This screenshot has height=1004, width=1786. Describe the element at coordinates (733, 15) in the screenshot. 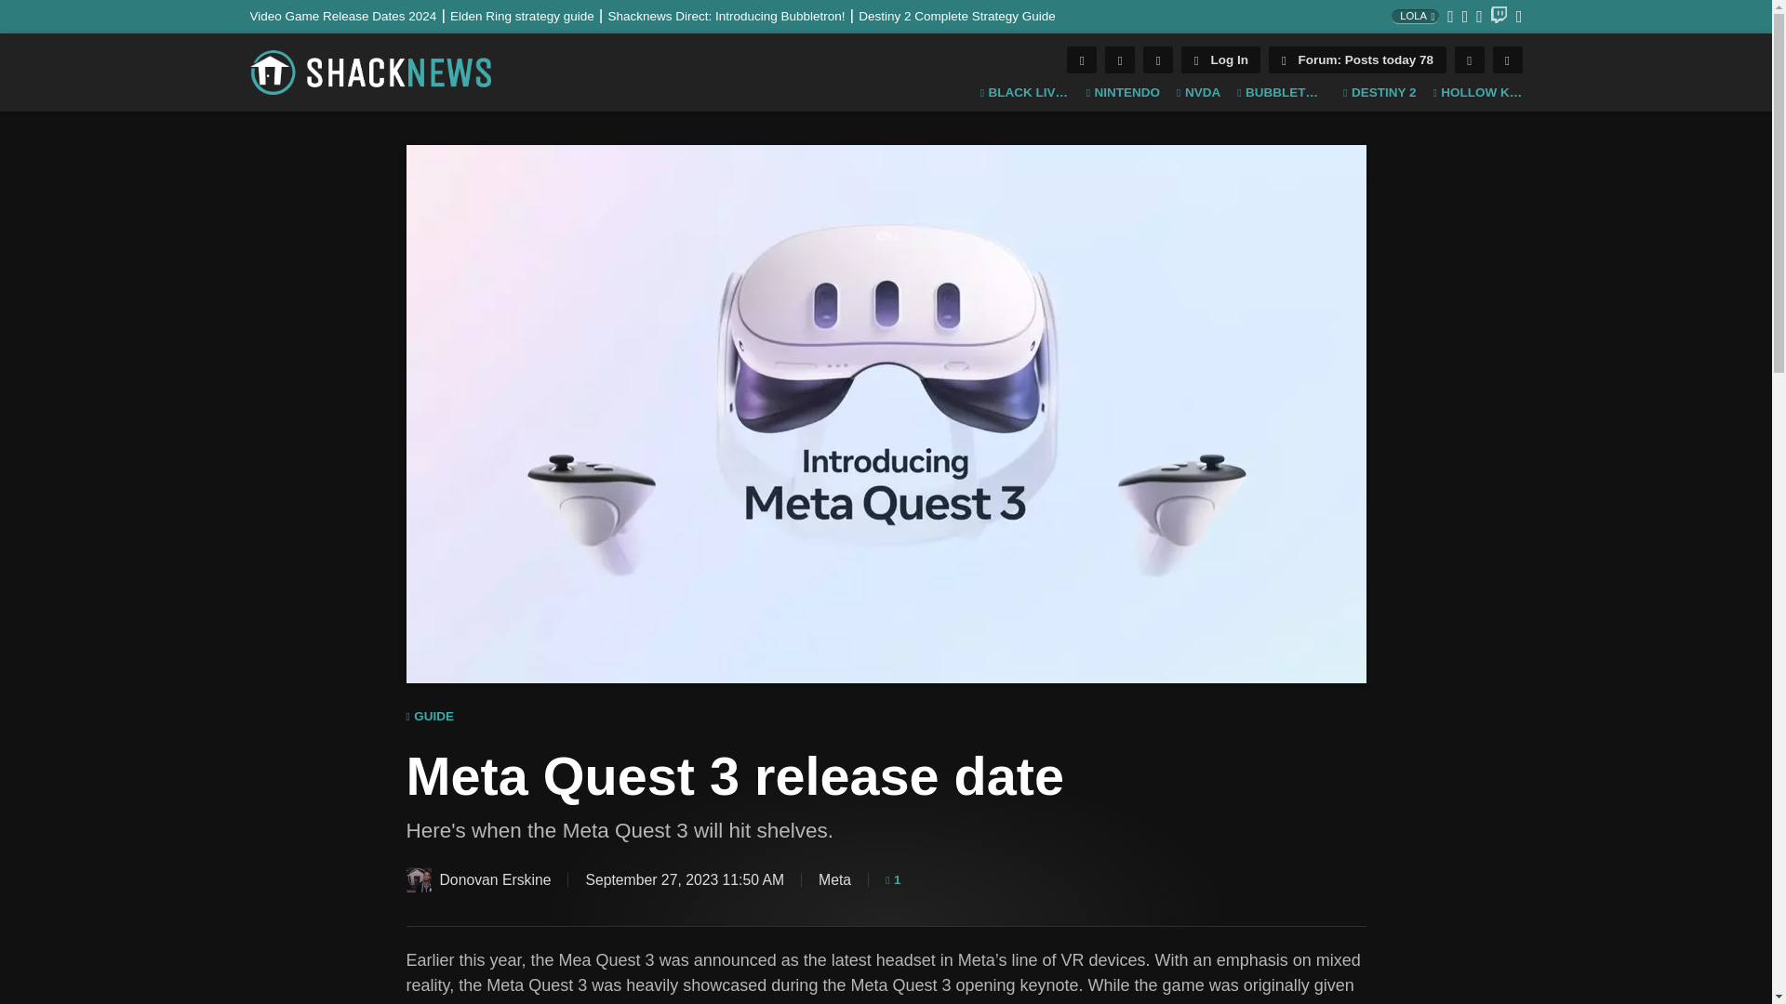

I see `Shacknews Direct: Introducing Bubbletron!` at that location.